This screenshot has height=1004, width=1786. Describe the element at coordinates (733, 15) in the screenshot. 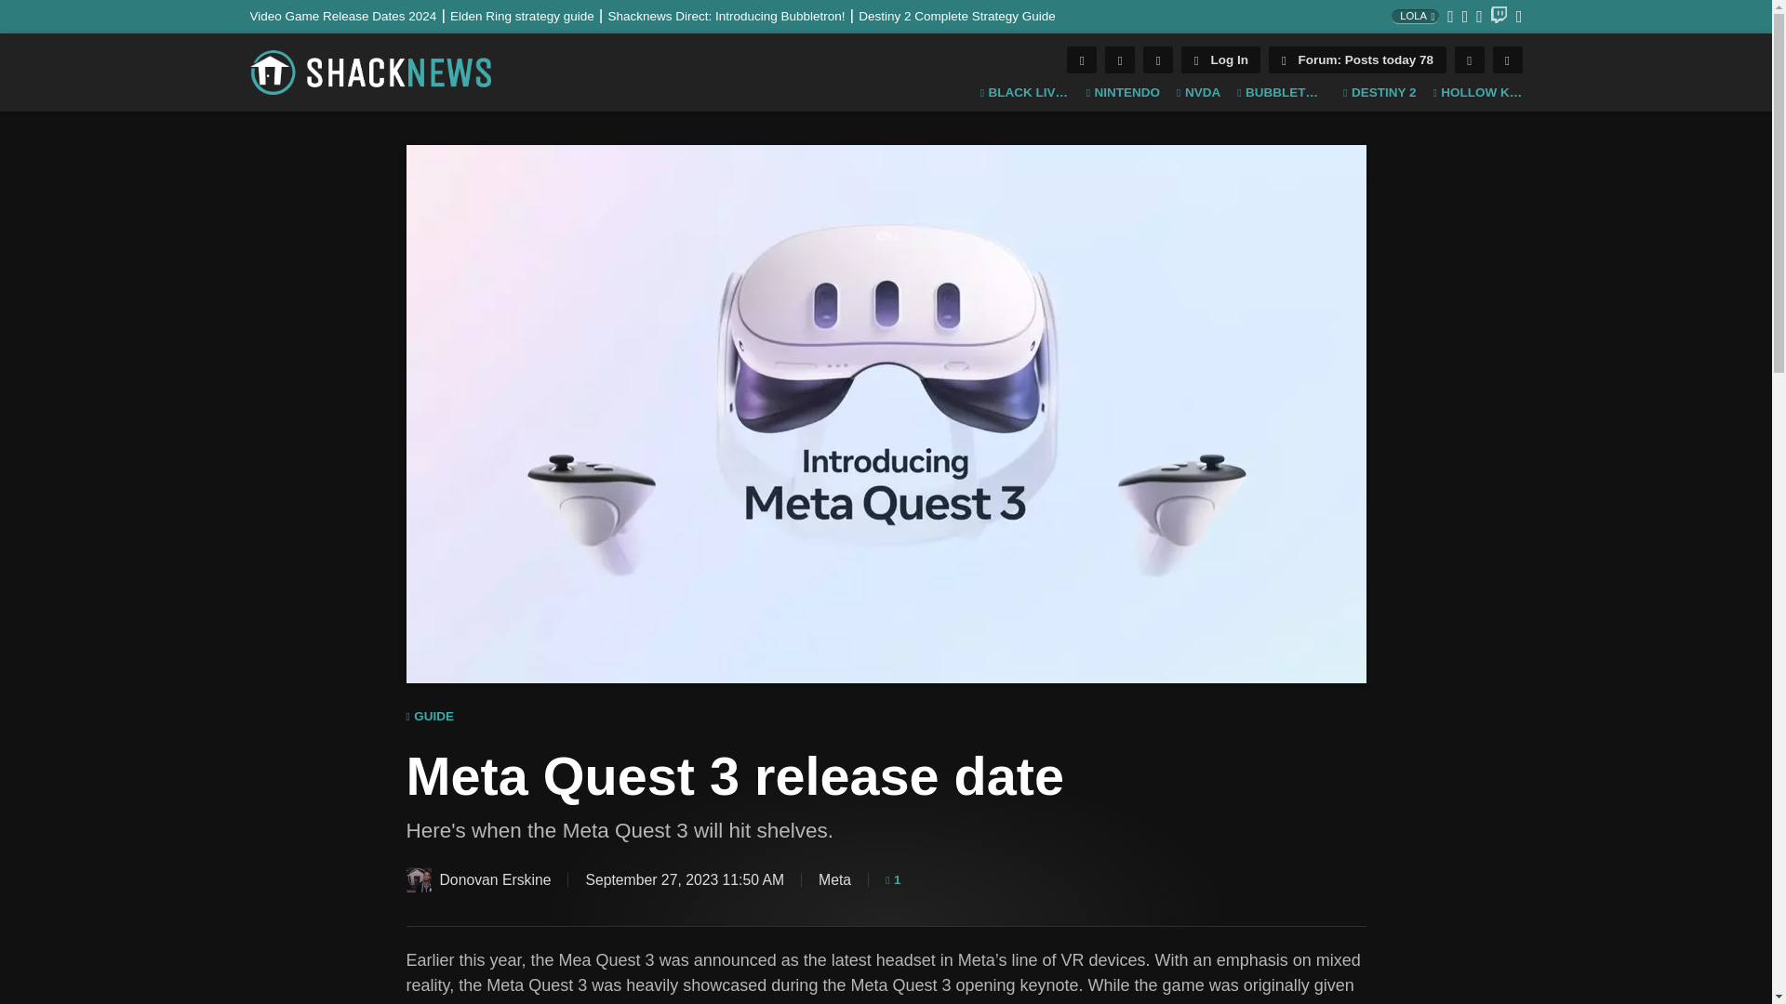

I see `Shacknews Direct: Introducing Bubbletron!` at that location.